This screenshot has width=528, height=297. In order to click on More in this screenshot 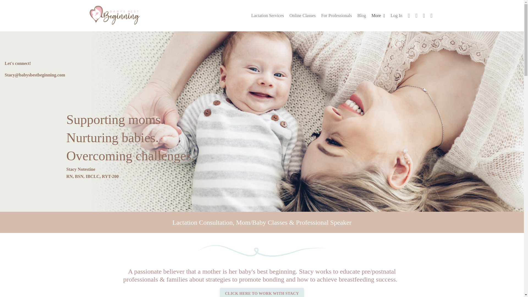, I will do `click(378, 16)`.